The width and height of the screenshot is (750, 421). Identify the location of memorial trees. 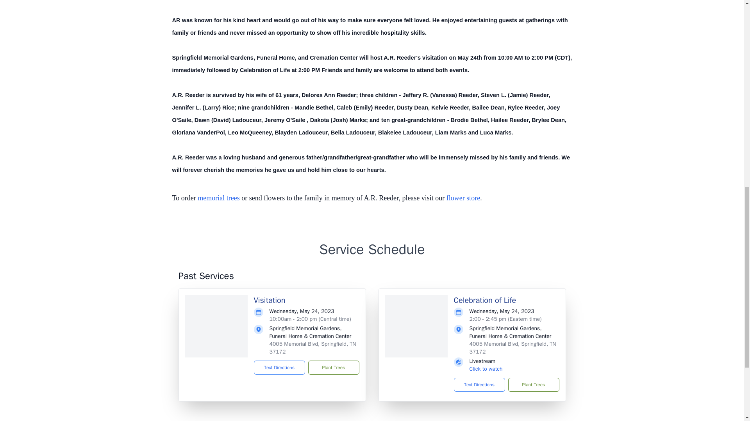
(218, 198).